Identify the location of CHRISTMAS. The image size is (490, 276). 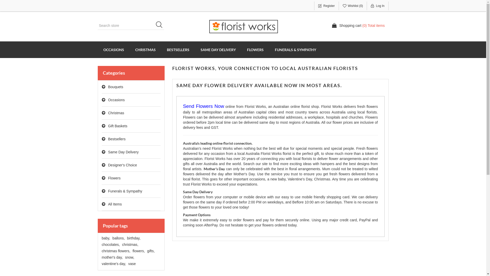
(145, 50).